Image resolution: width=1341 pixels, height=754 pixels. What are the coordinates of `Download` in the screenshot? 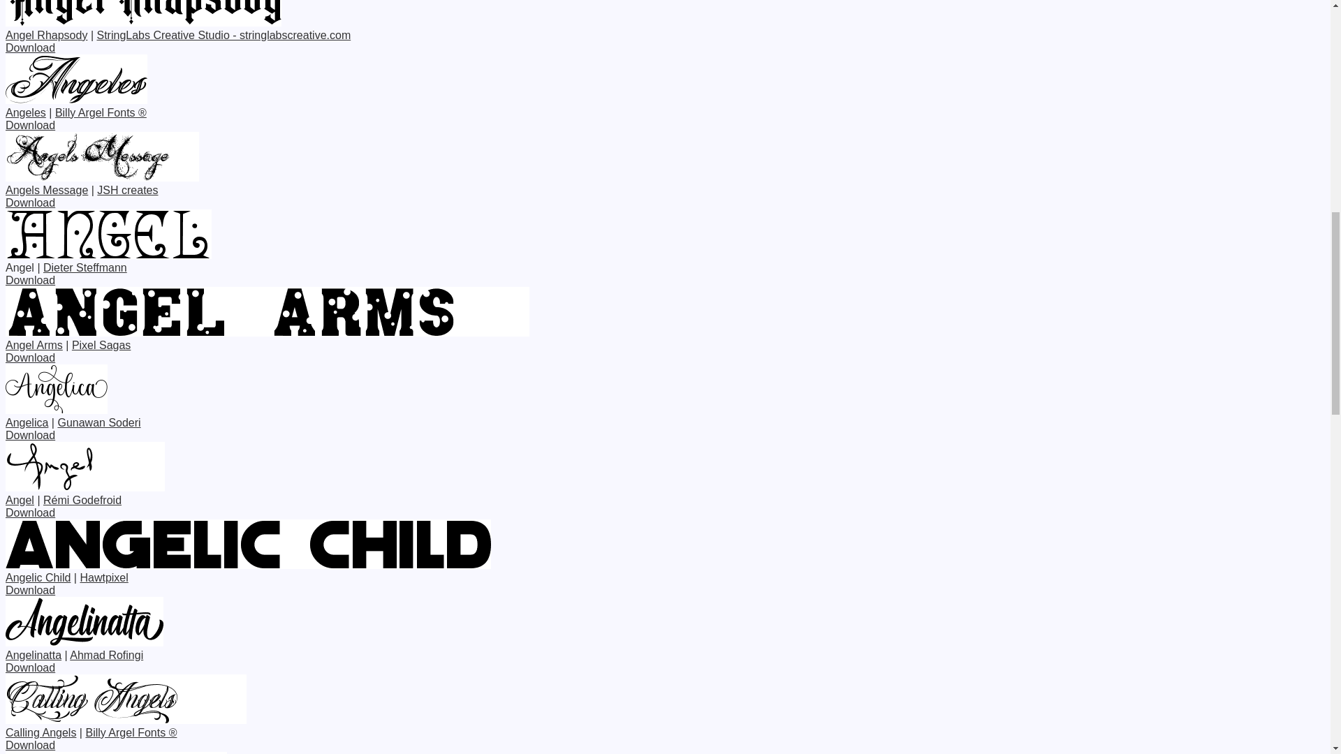 It's located at (29, 124).